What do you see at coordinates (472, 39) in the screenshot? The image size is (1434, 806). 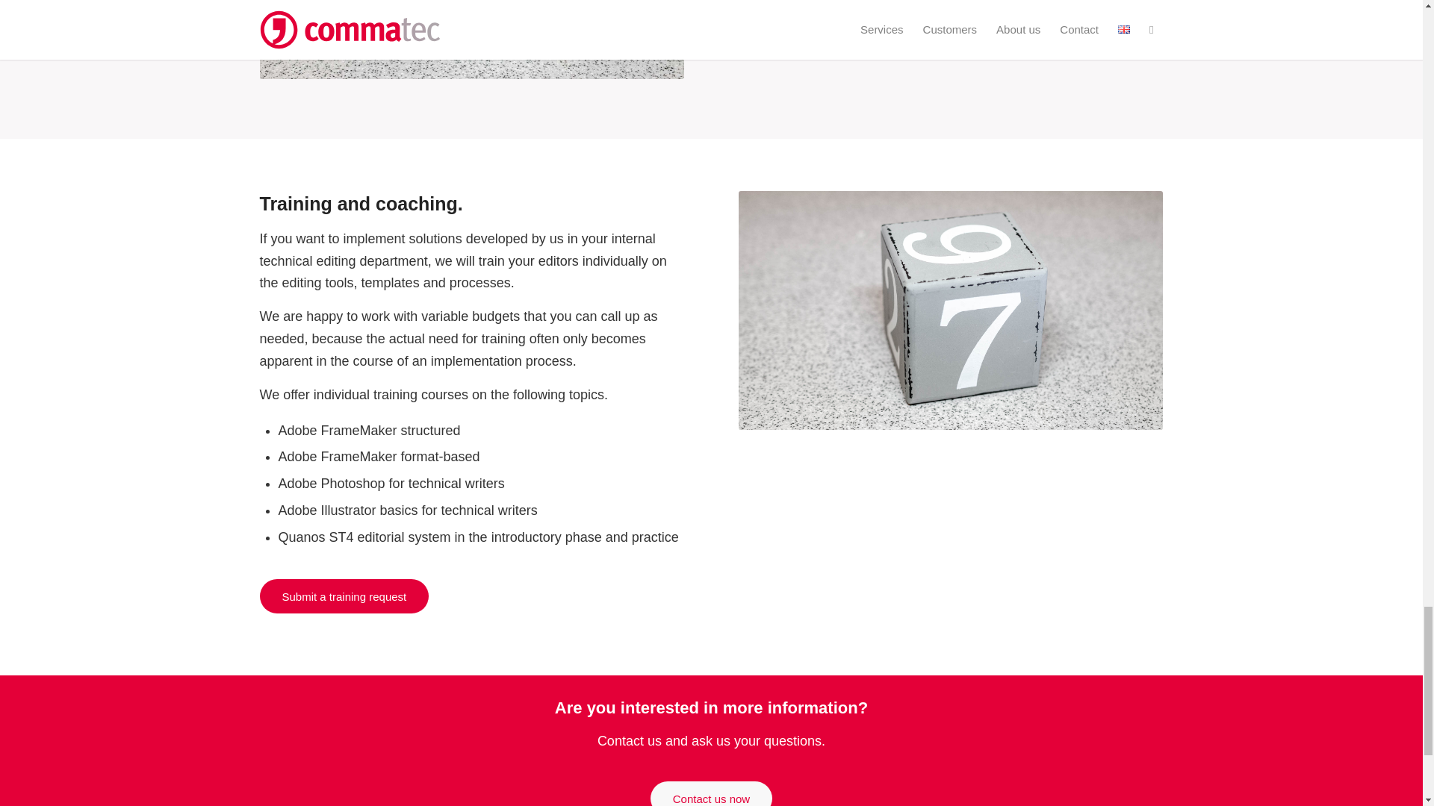 I see `w-6` at bounding box center [472, 39].